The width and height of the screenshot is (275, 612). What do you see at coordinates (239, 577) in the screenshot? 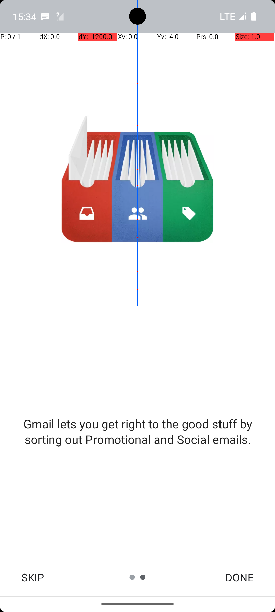
I see `DONE` at bounding box center [239, 577].